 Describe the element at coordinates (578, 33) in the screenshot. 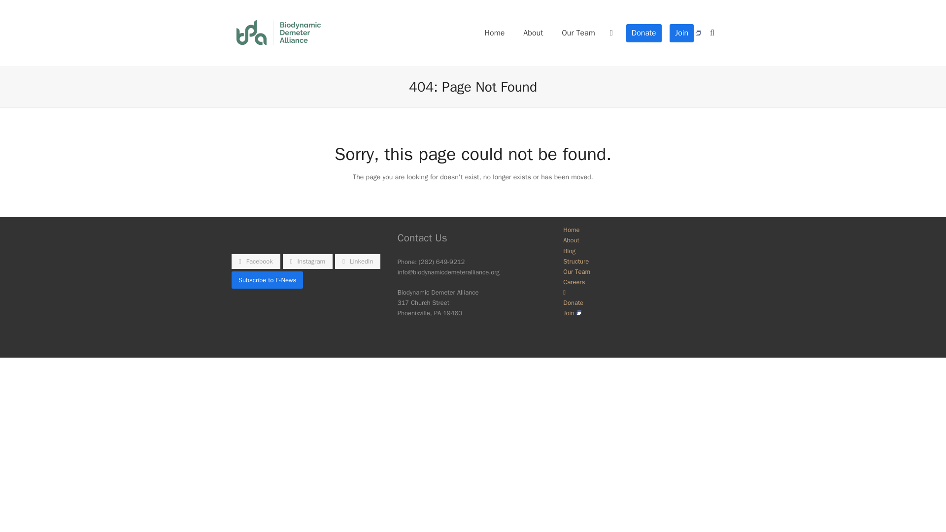

I see `Our Team` at that location.